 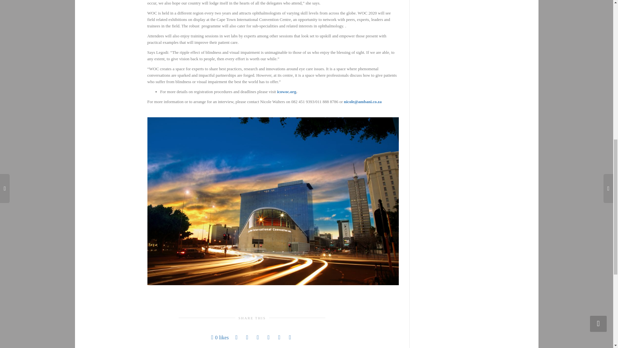 What do you see at coordinates (220, 337) in the screenshot?
I see `0 likes` at bounding box center [220, 337].